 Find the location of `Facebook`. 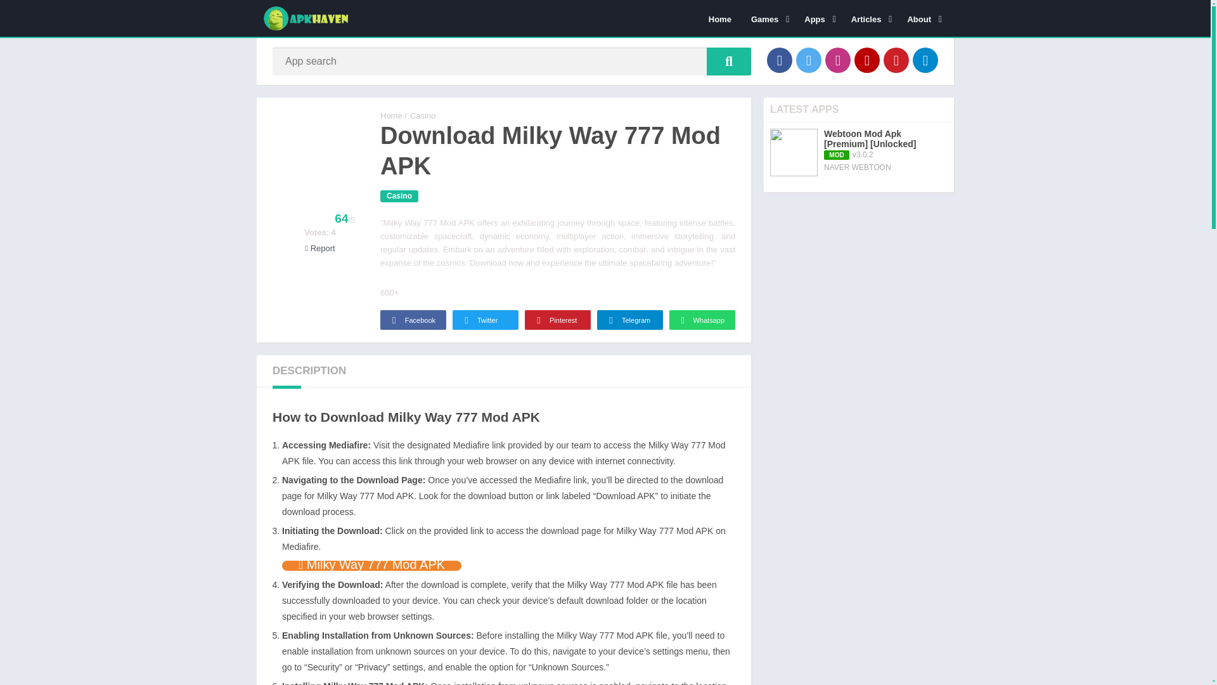

Facebook is located at coordinates (779, 60).